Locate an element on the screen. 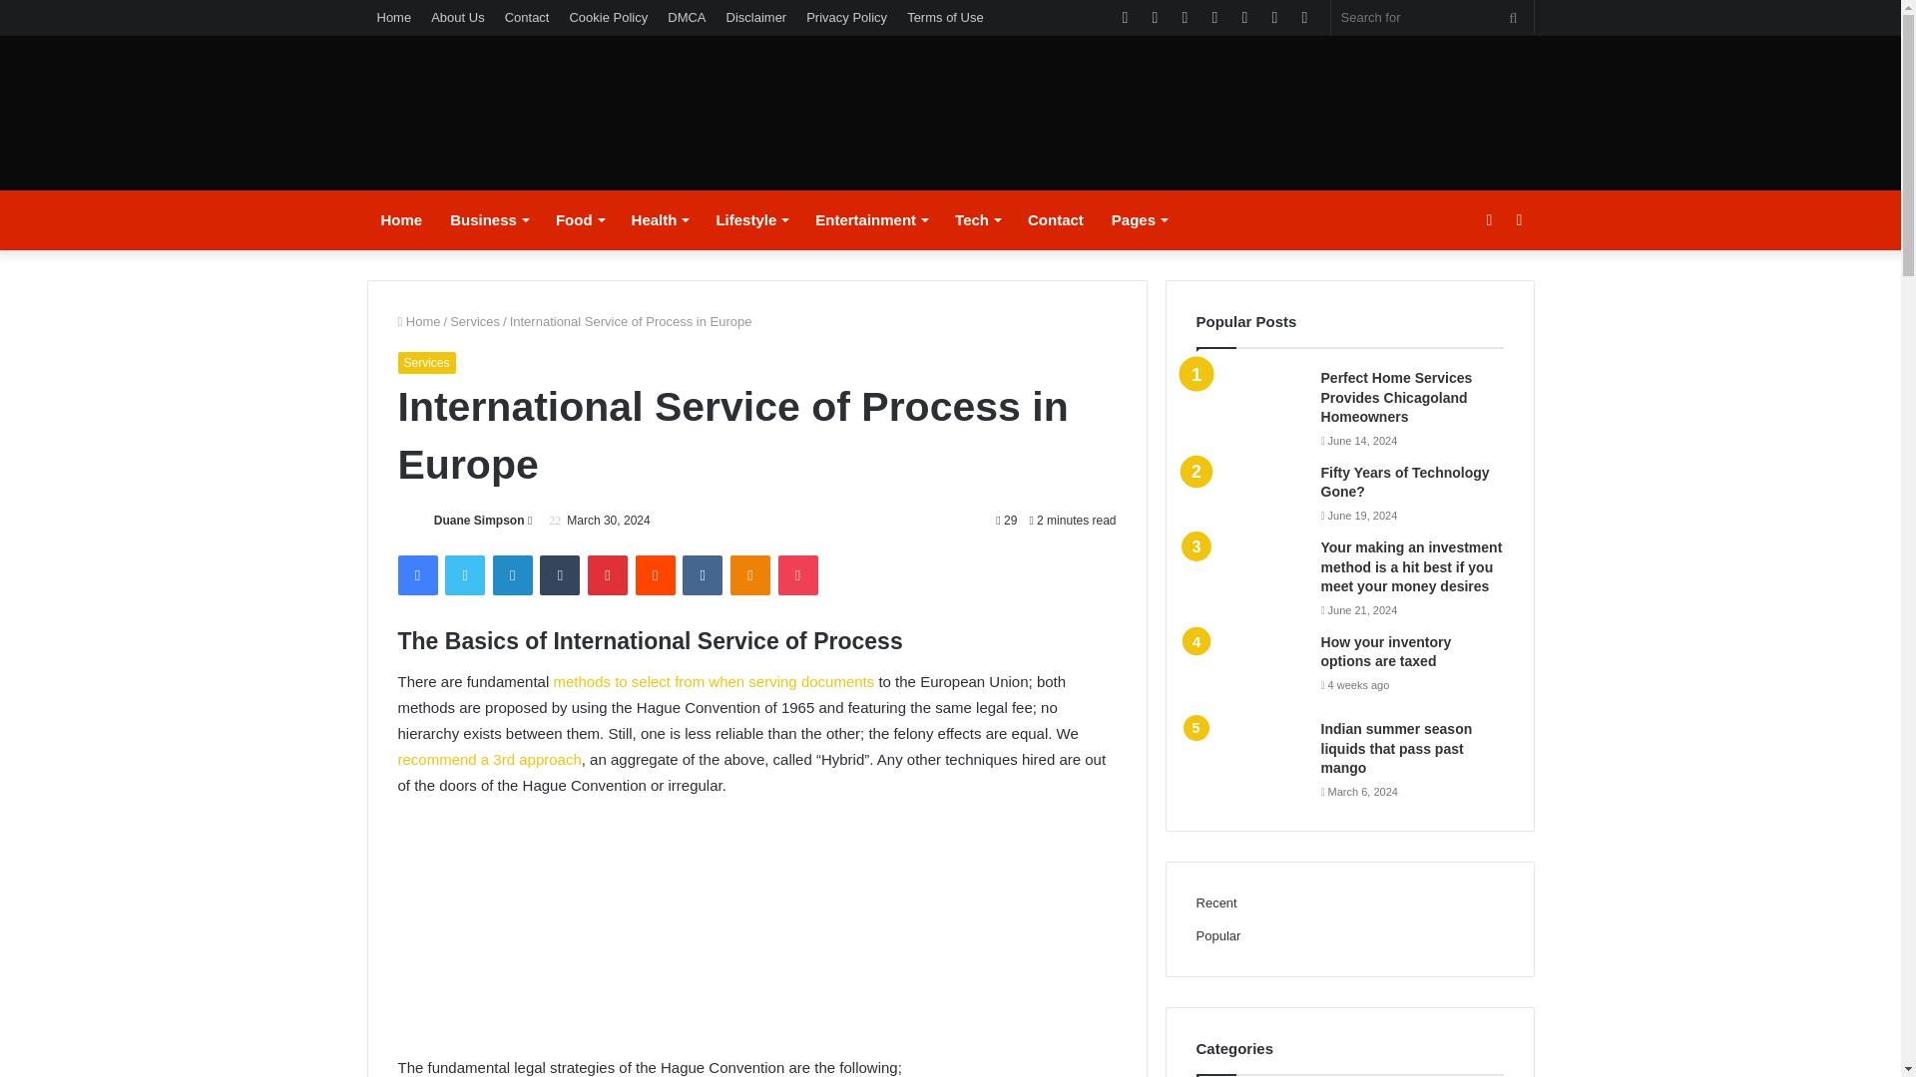  Reddit is located at coordinates (656, 575).